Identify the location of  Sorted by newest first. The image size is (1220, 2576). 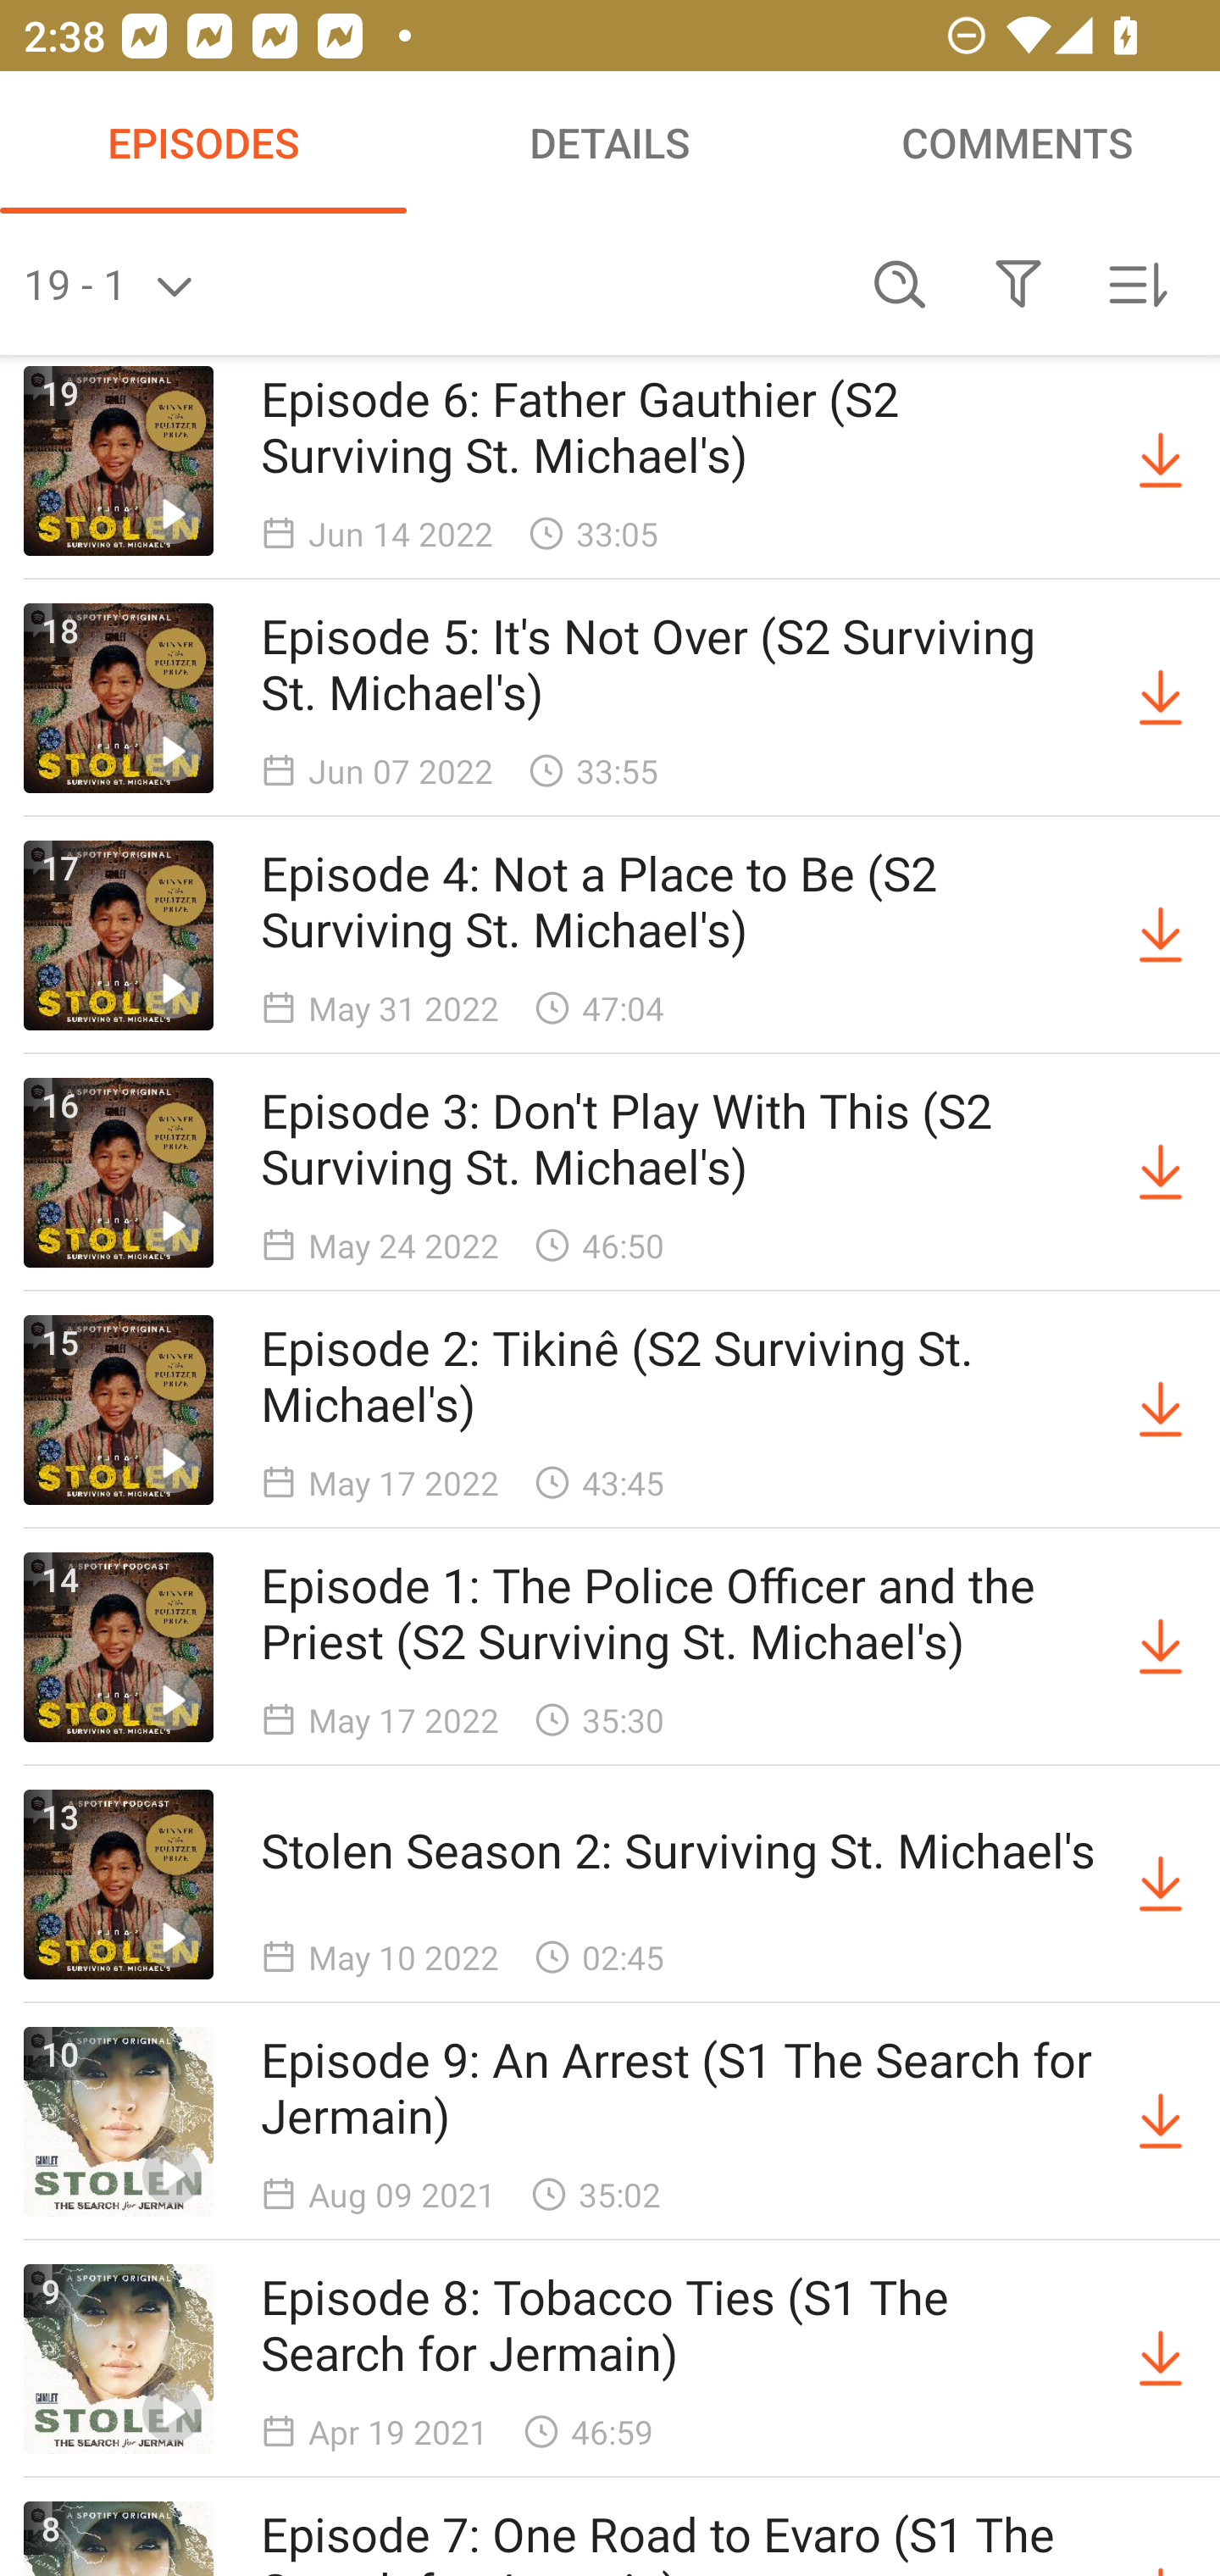
(1137, 285).